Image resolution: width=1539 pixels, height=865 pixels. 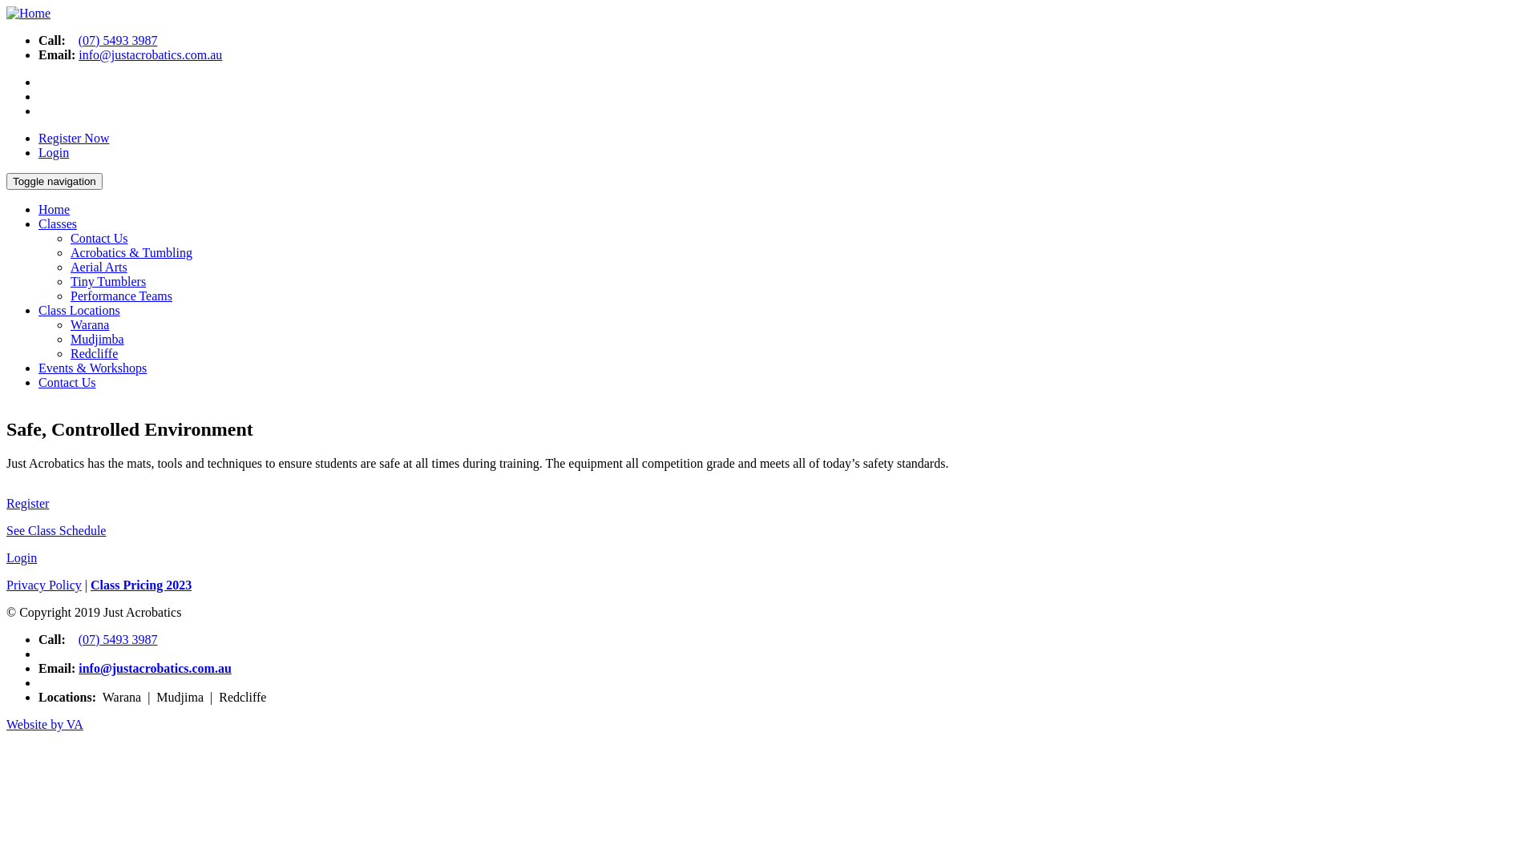 I want to click on Mudjimba, so click(x=98, y=340).